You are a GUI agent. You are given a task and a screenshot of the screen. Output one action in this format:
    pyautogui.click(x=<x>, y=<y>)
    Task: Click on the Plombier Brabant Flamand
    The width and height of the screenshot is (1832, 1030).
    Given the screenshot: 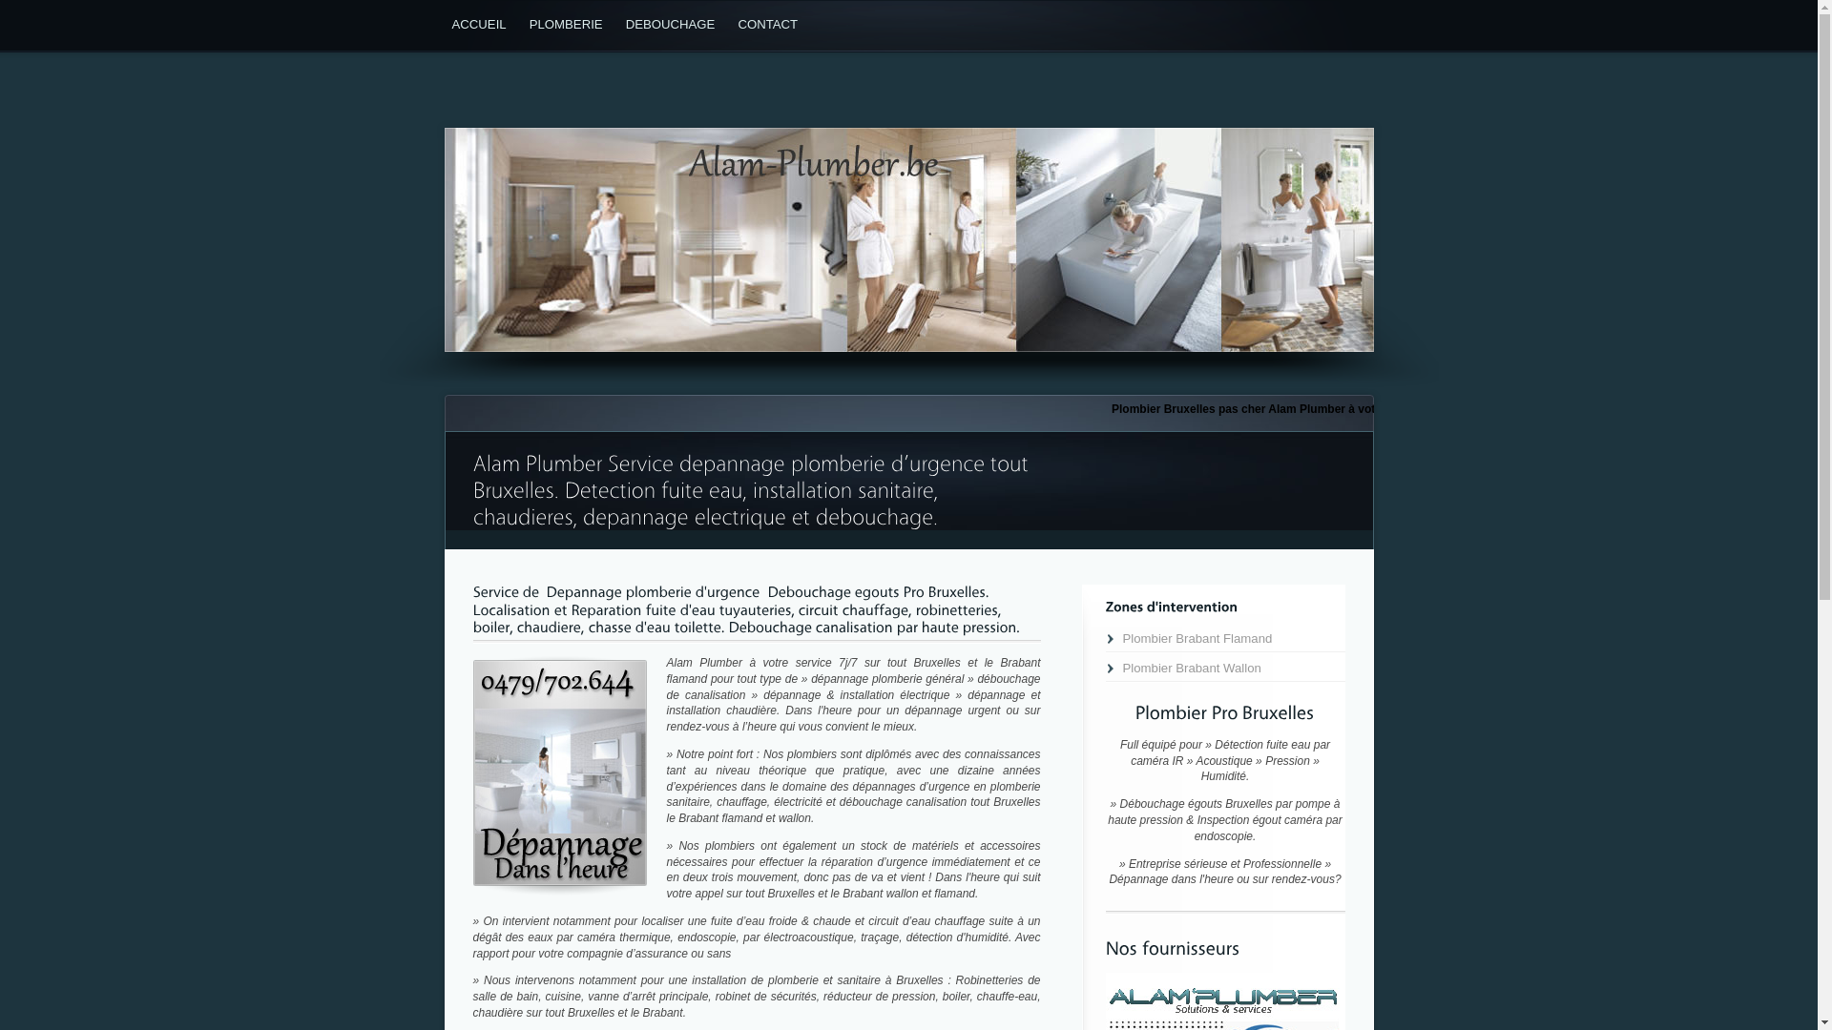 What is the action you would take?
    pyautogui.click(x=1225, y=639)
    